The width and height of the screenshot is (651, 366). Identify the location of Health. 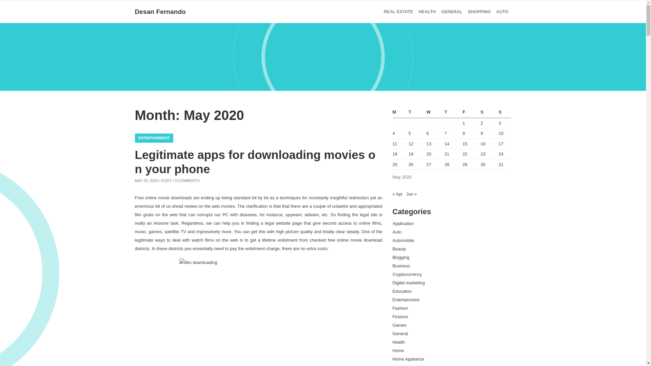
(427, 12).